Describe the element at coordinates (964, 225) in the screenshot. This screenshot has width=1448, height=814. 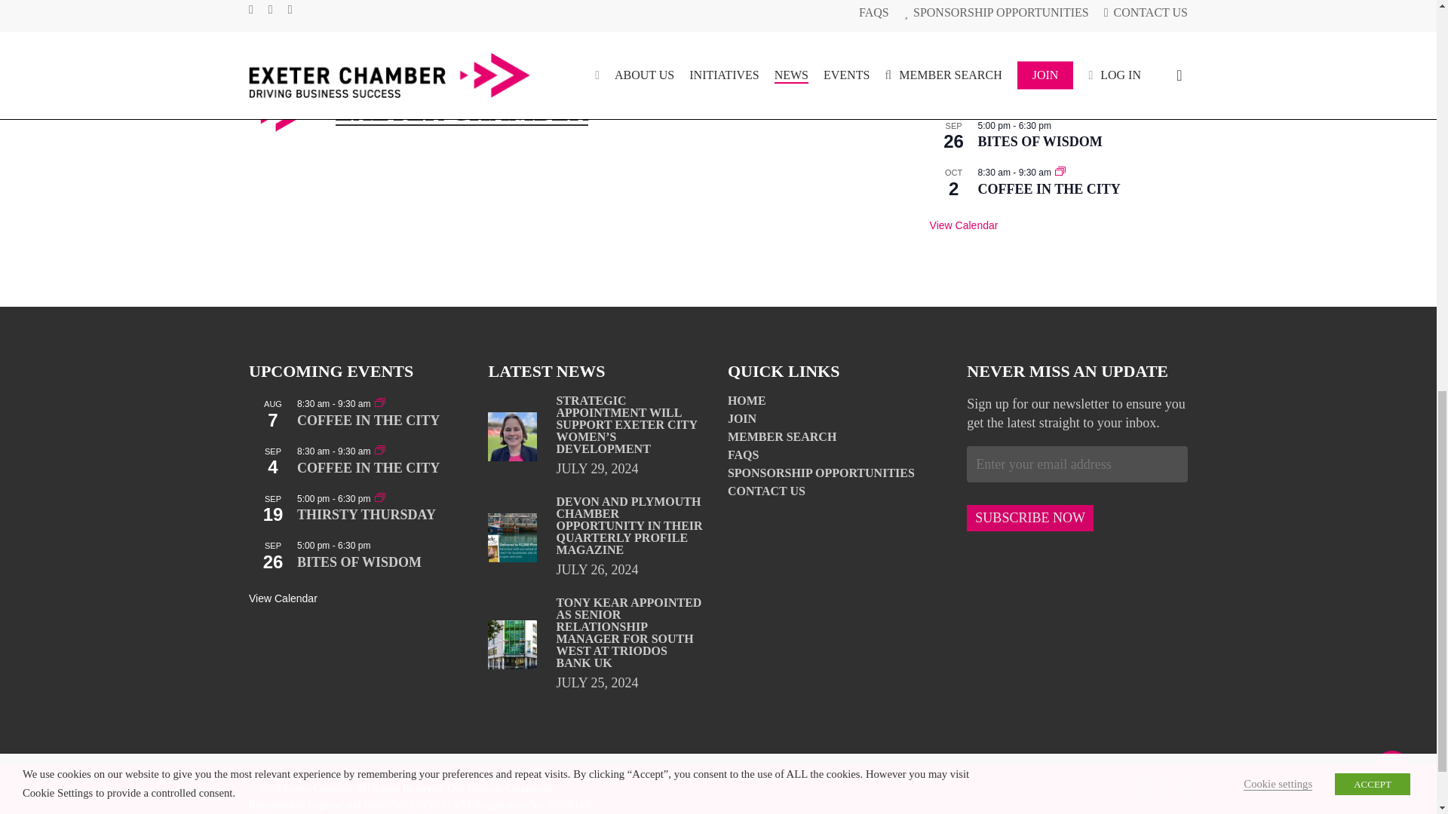
I see `View more events.` at that location.